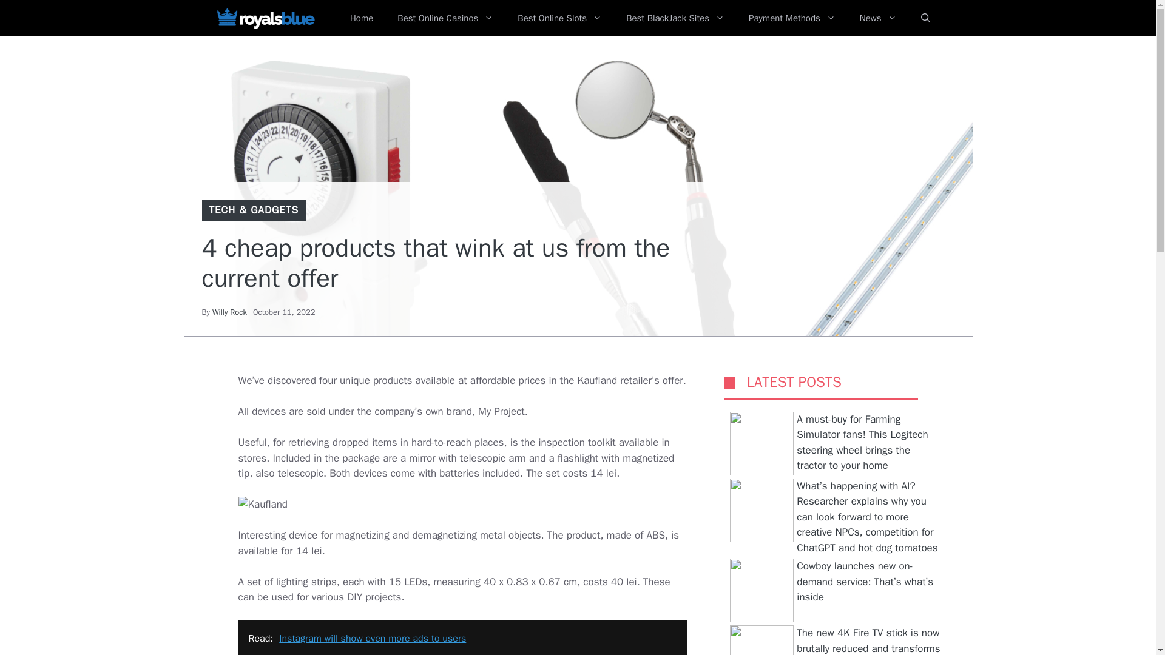 The width and height of the screenshot is (1165, 655). I want to click on SORRY, YOUR BROWSER DOES NOT SUPPORT INLINE SVG., so click(729, 382).